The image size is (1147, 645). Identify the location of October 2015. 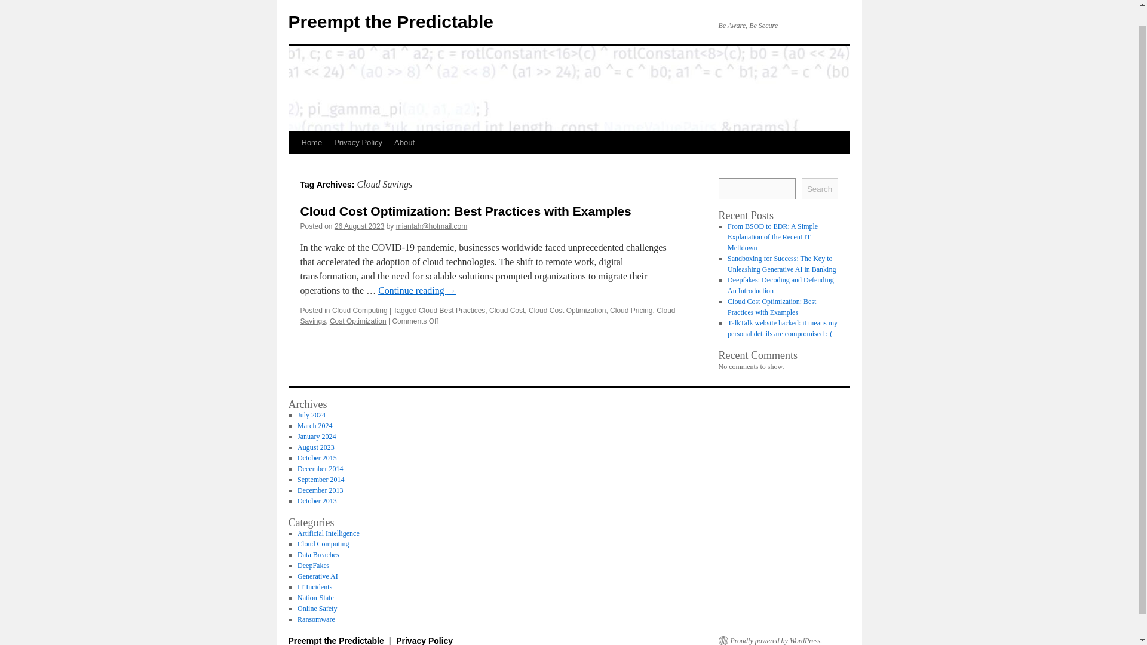
(317, 458).